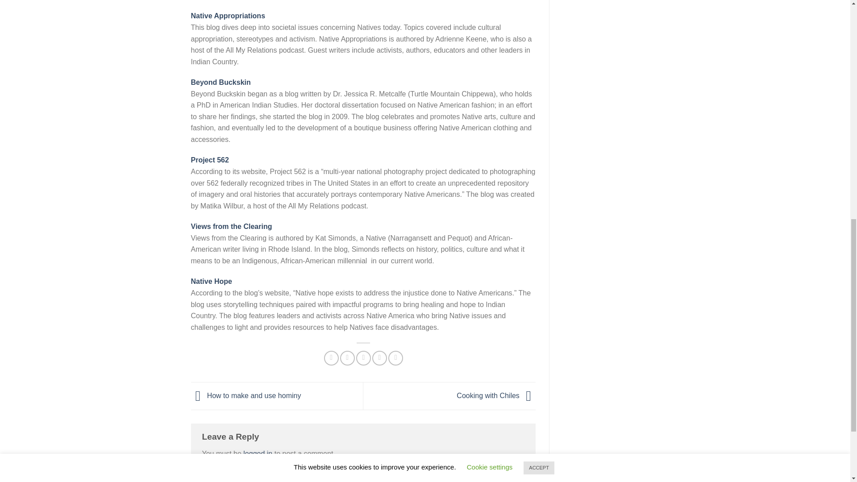 The image size is (857, 482). I want to click on Beyond Buckskin, so click(221, 82).